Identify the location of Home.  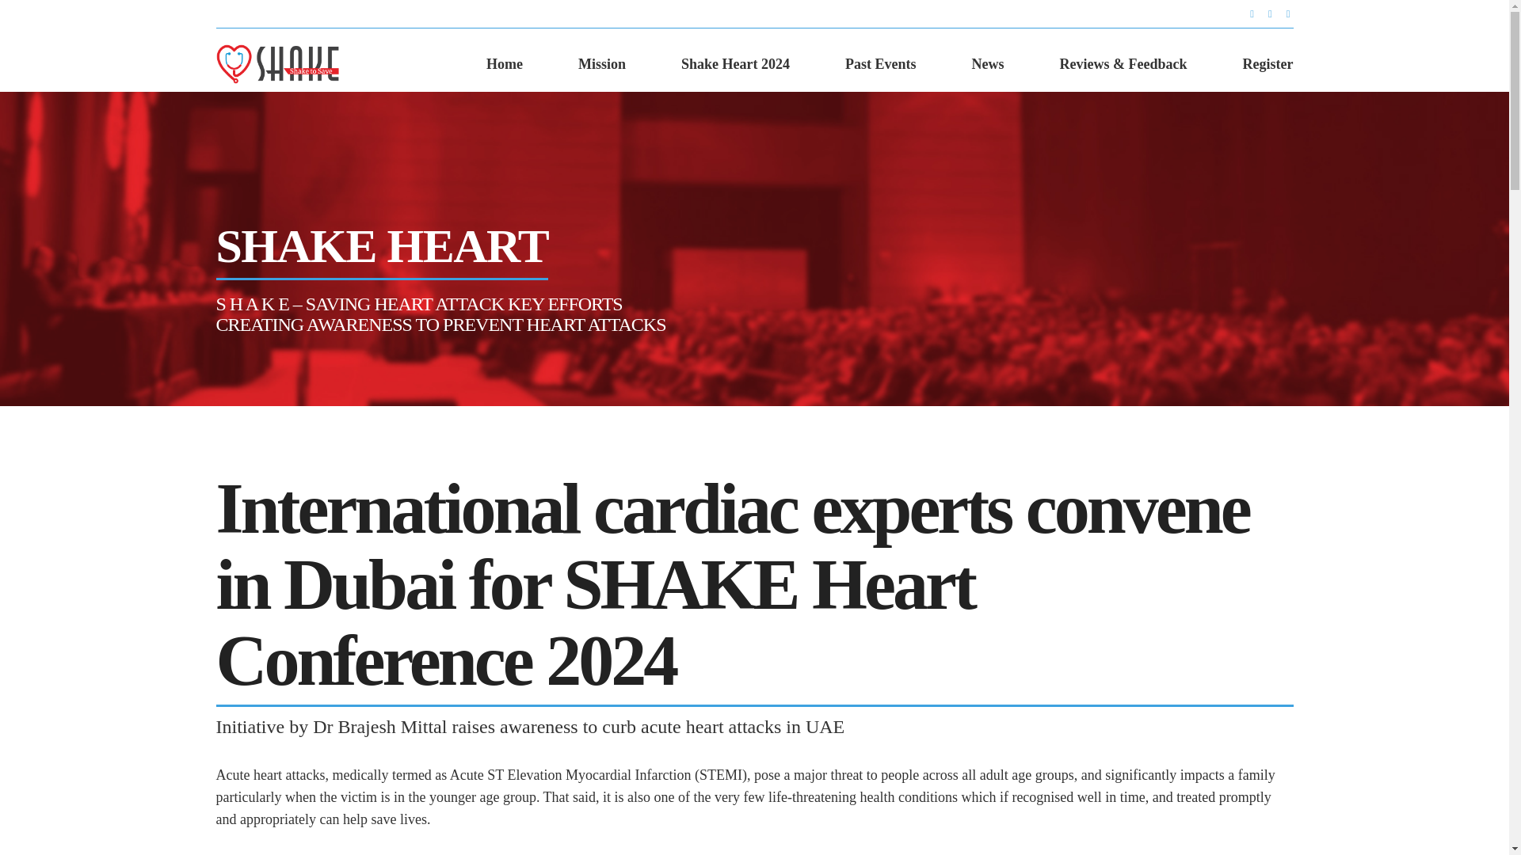
(505, 63).